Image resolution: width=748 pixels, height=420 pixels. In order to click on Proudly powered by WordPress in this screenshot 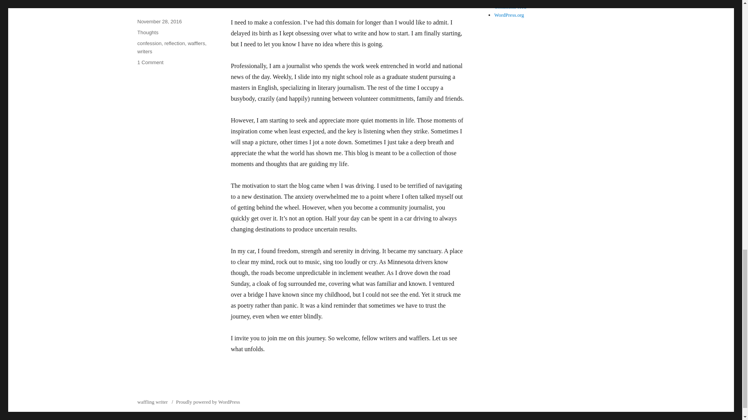, I will do `click(208, 402)`.